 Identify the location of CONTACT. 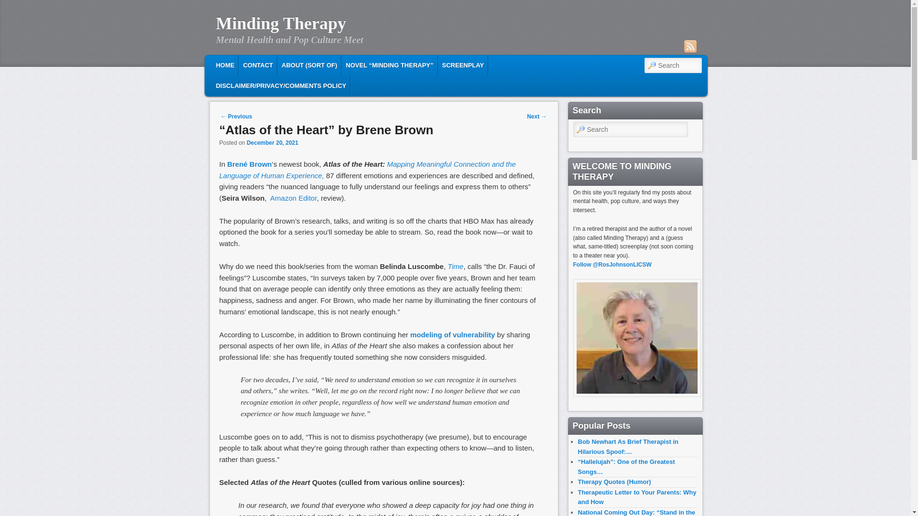
(258, 65).